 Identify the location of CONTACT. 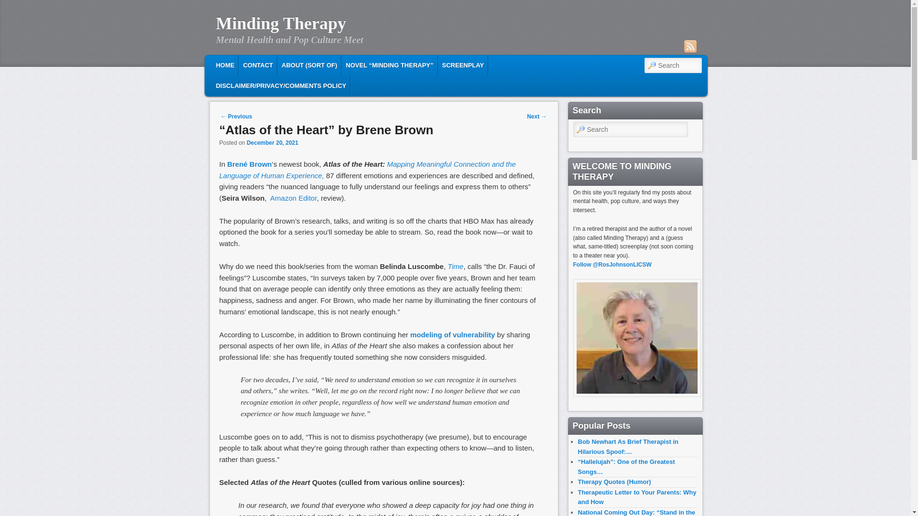
(258, 65).